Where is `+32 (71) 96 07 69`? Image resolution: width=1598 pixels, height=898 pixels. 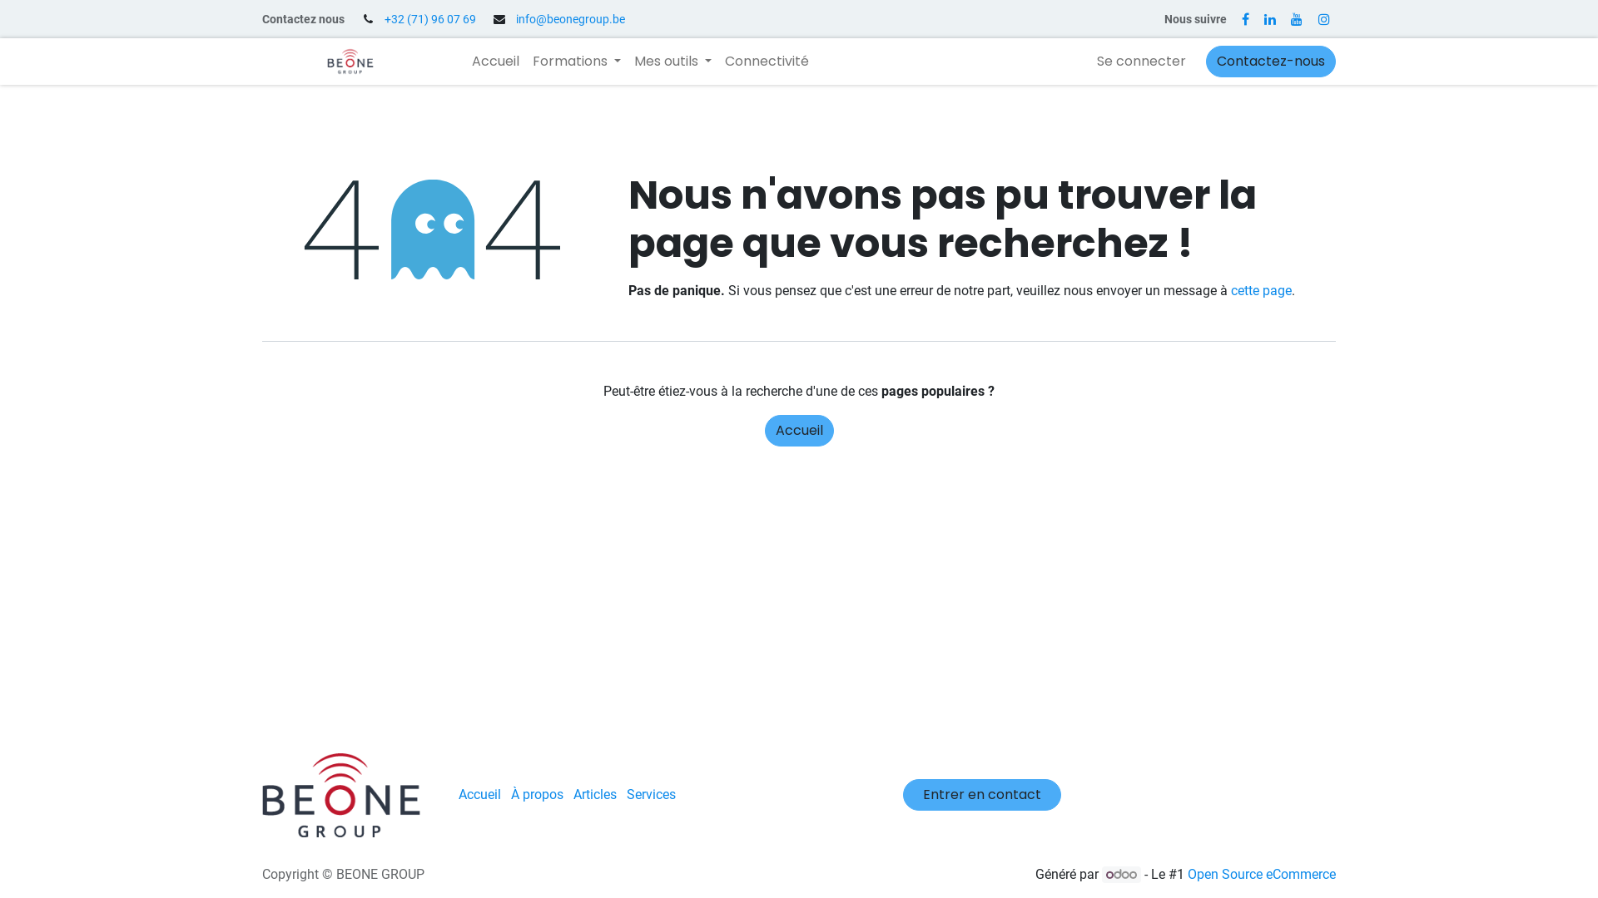 +32 (71) 96 07 69 is located at coordinates (430, 19).